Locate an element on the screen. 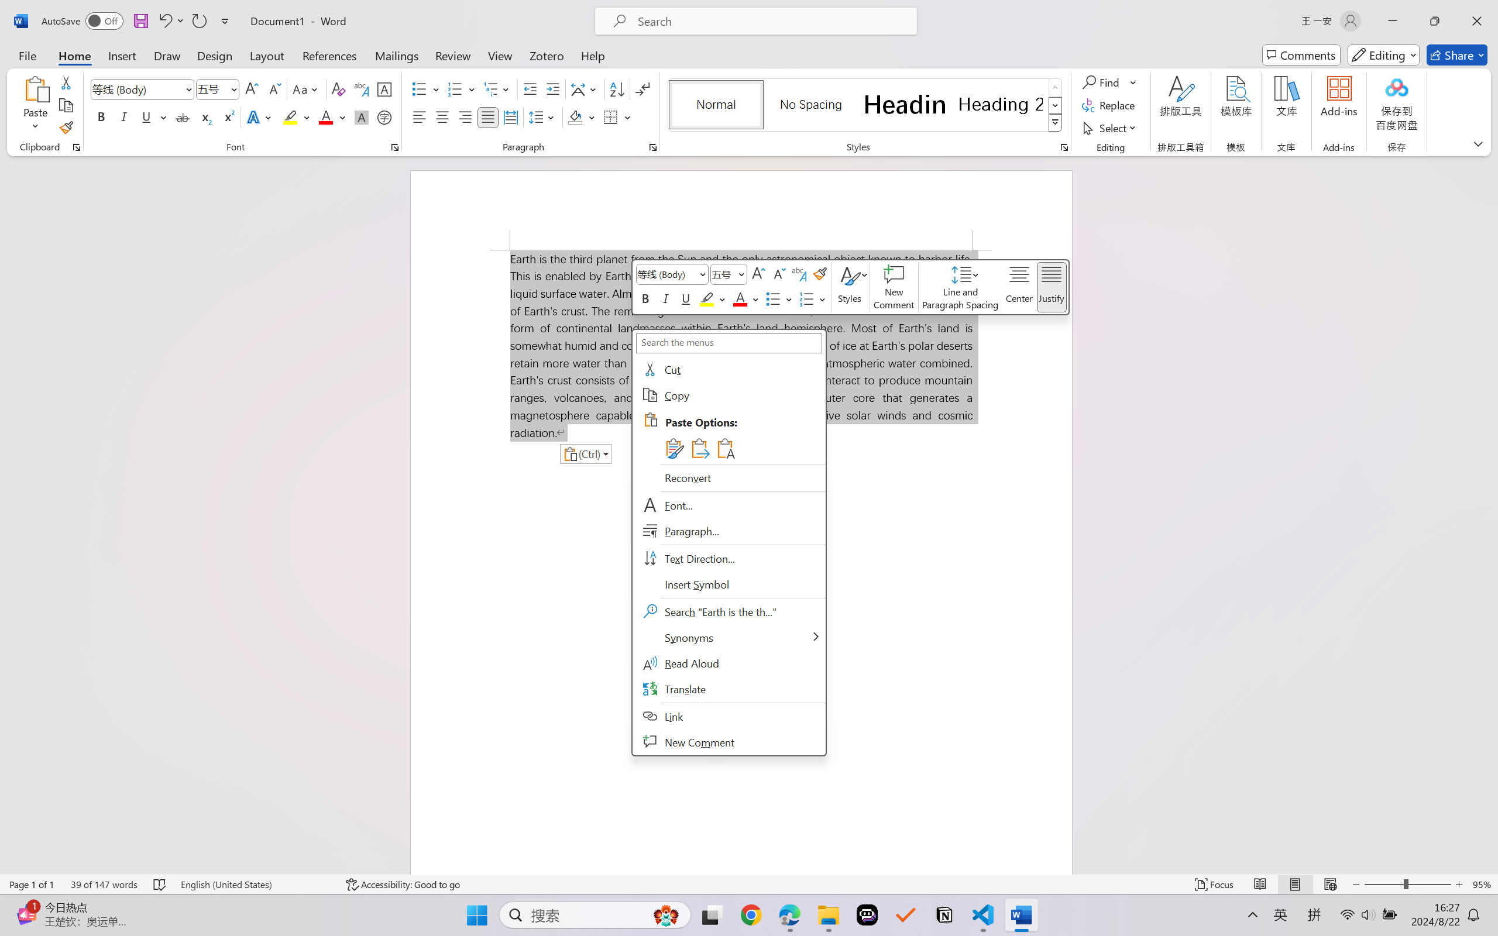  Insert Symbol is located at coordinates (729, 584).